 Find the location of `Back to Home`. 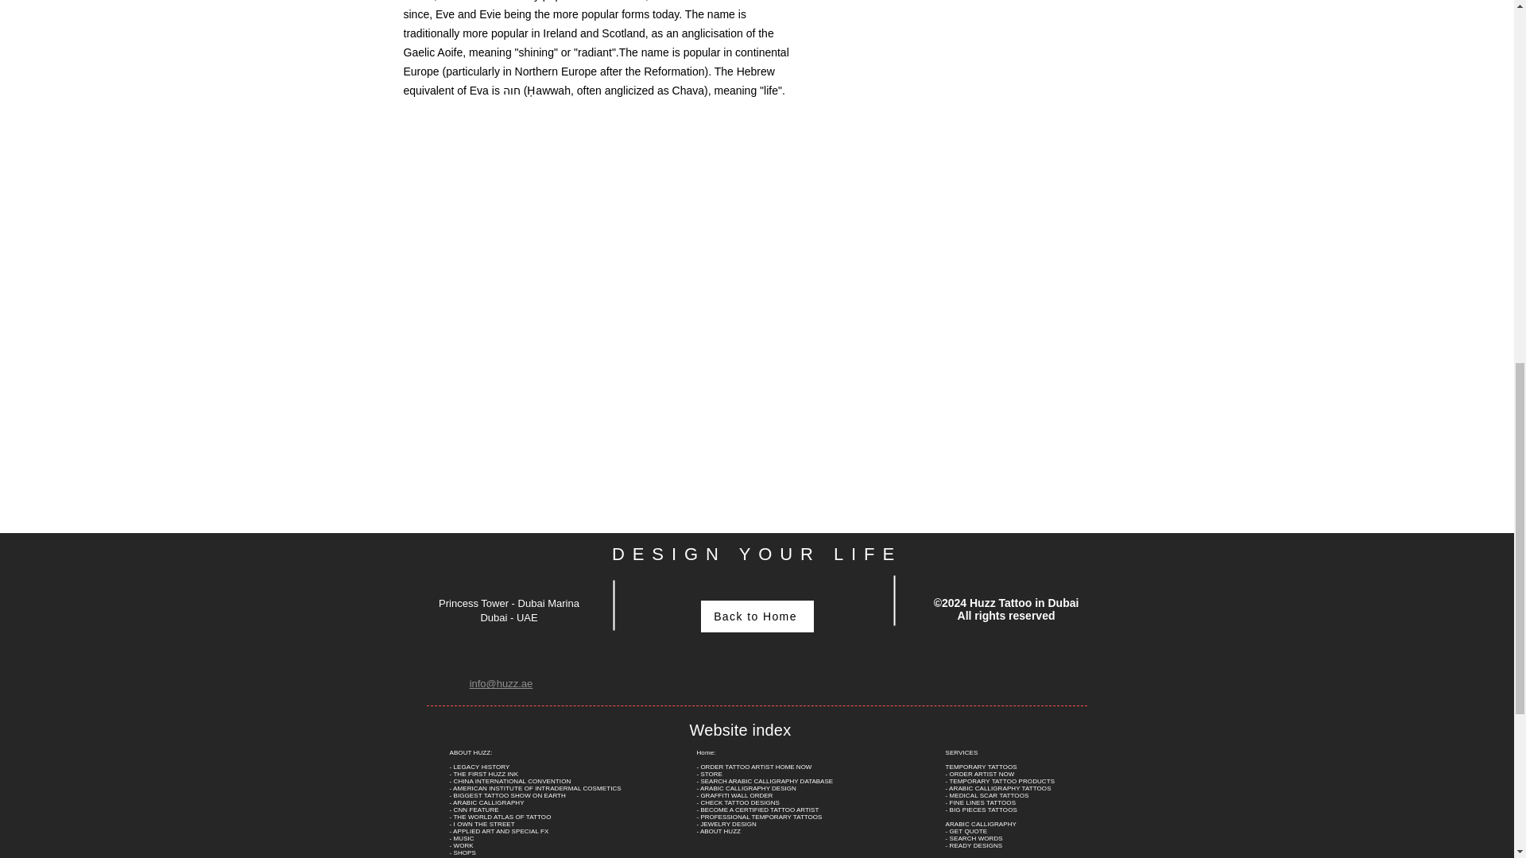

Back to Home is located at coordinates (757, 616).